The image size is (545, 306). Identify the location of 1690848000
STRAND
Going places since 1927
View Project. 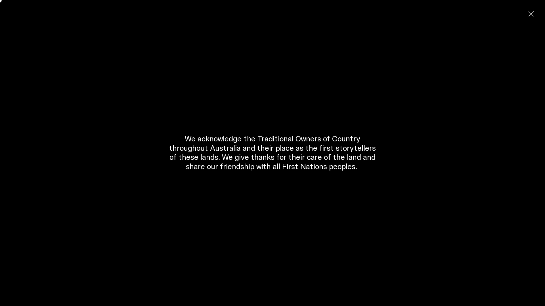
(272, 139).